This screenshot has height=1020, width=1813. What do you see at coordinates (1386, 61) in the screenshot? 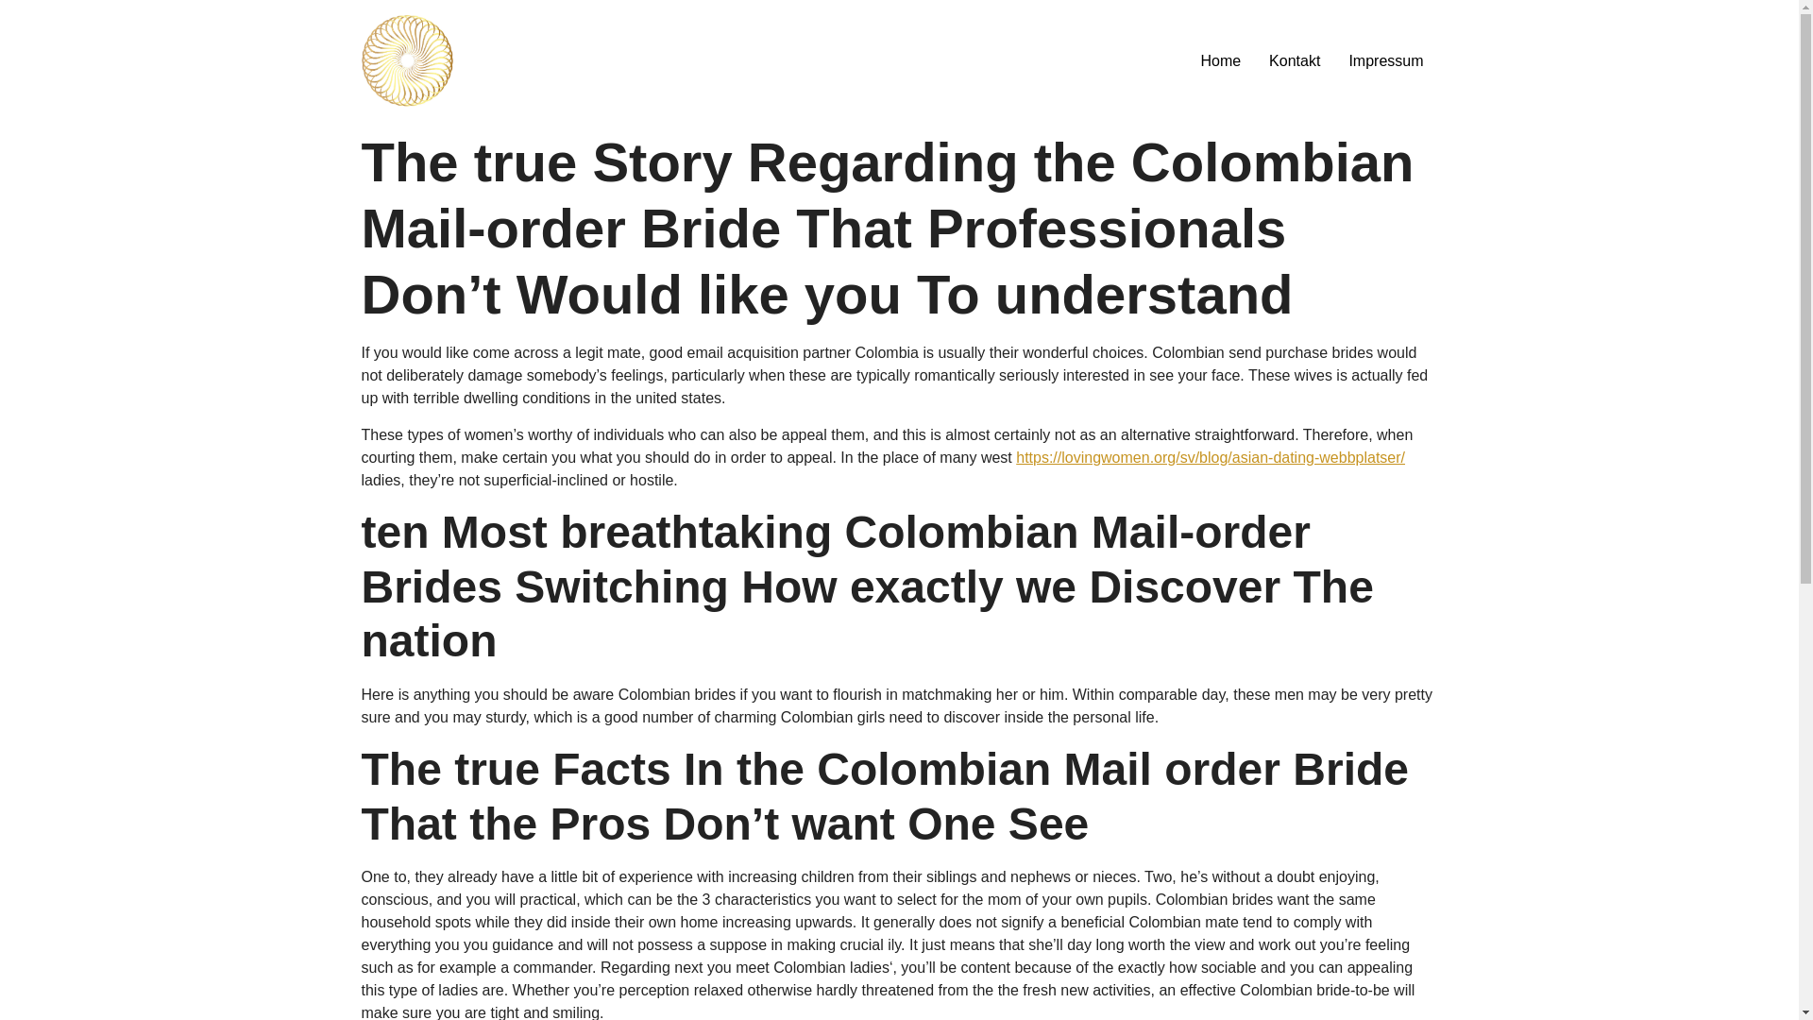
I see `Impressum` at bounding box center [1386, 61].